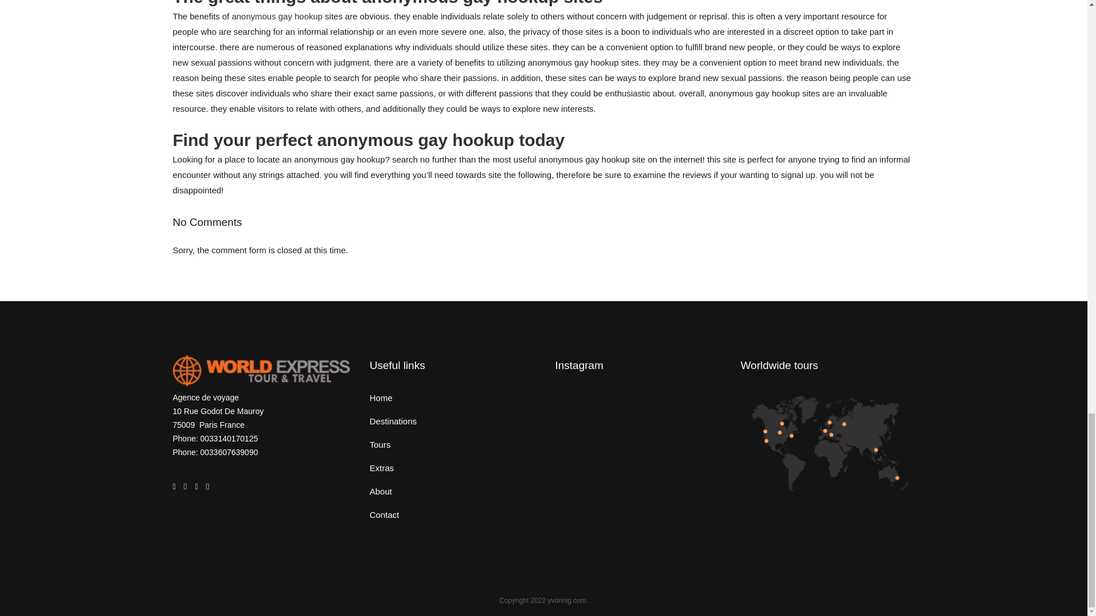 The image size is (1096, 616). Describe the element at coordinates (454, 444) in the screenshot. I see `Tours` at that location.